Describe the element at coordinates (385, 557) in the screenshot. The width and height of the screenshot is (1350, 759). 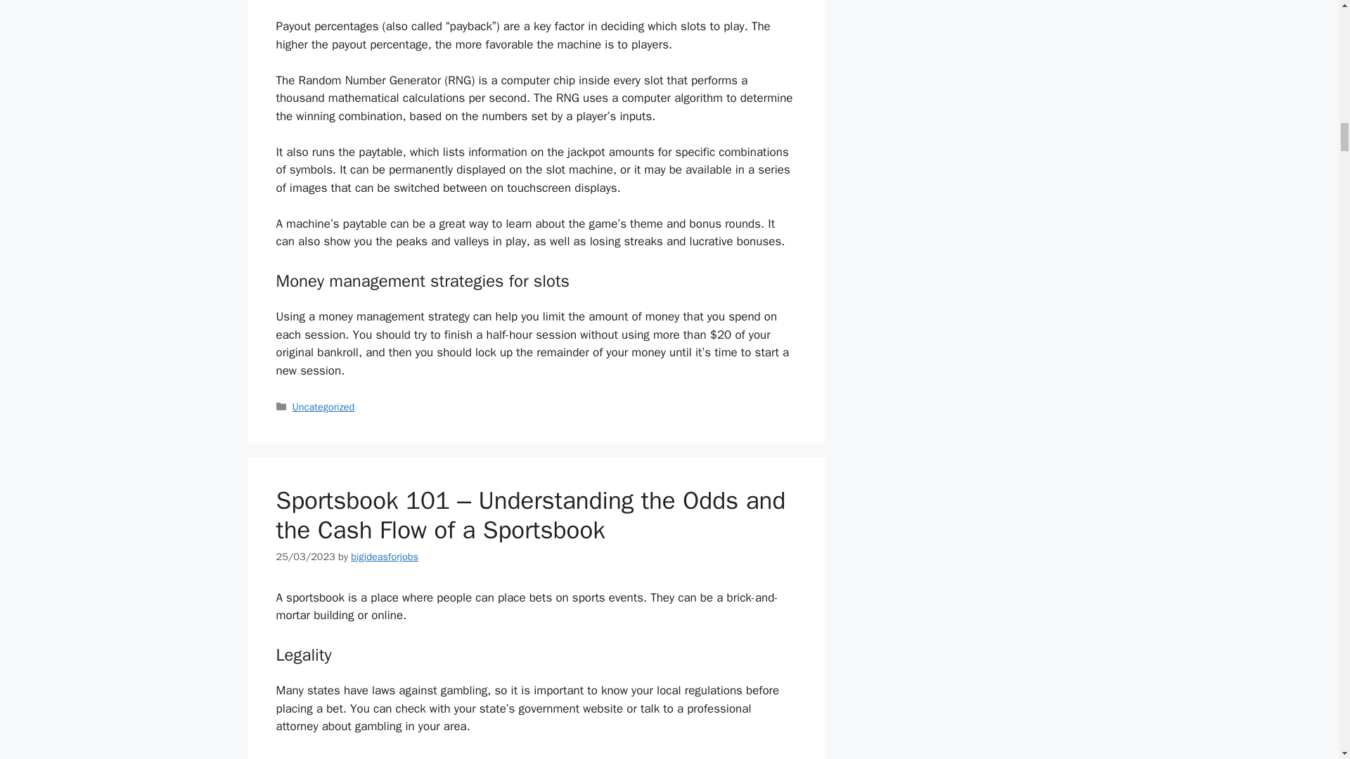
I see `View all posts by bigideasforjobs` at that location.